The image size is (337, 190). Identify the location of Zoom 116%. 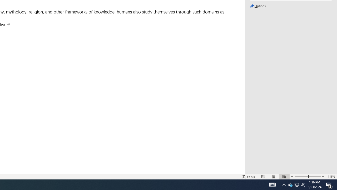
(331, 176).